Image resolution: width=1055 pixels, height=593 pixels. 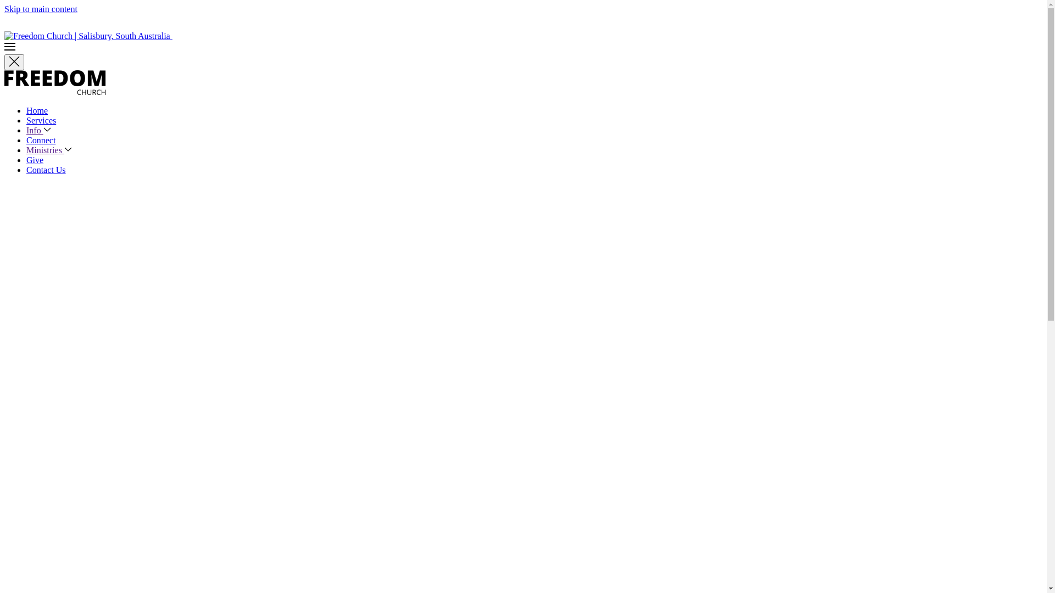 What do you see at coordinates (37, 111) in the screenshot?
I see `Home` at bounding box center [37, 111].